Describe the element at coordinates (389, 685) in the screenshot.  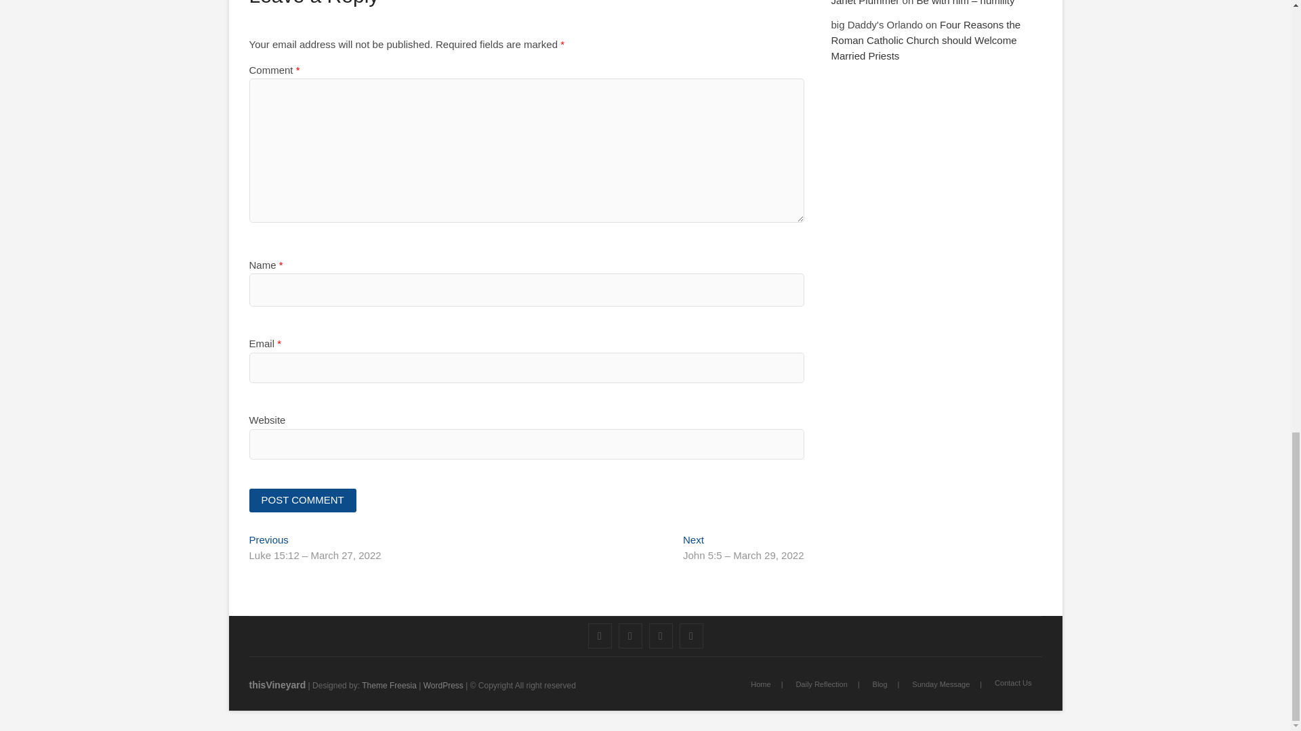
I see `Theme Freesia` at that location.